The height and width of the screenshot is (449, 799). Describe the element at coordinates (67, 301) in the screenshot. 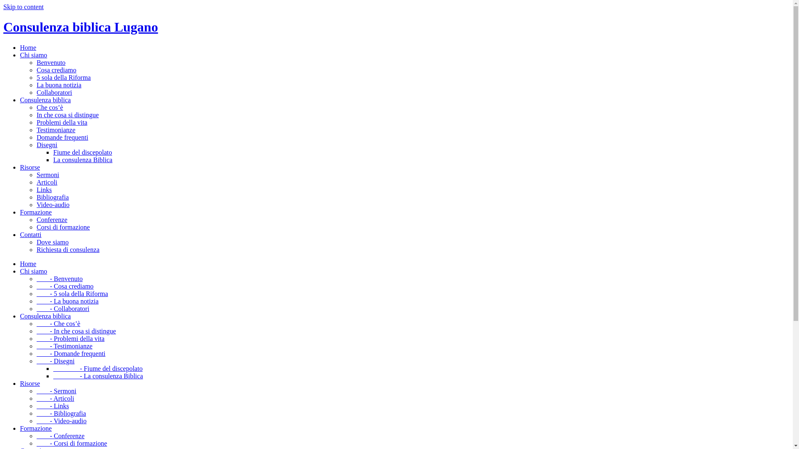

I see `        - La buona notizia` at that location.